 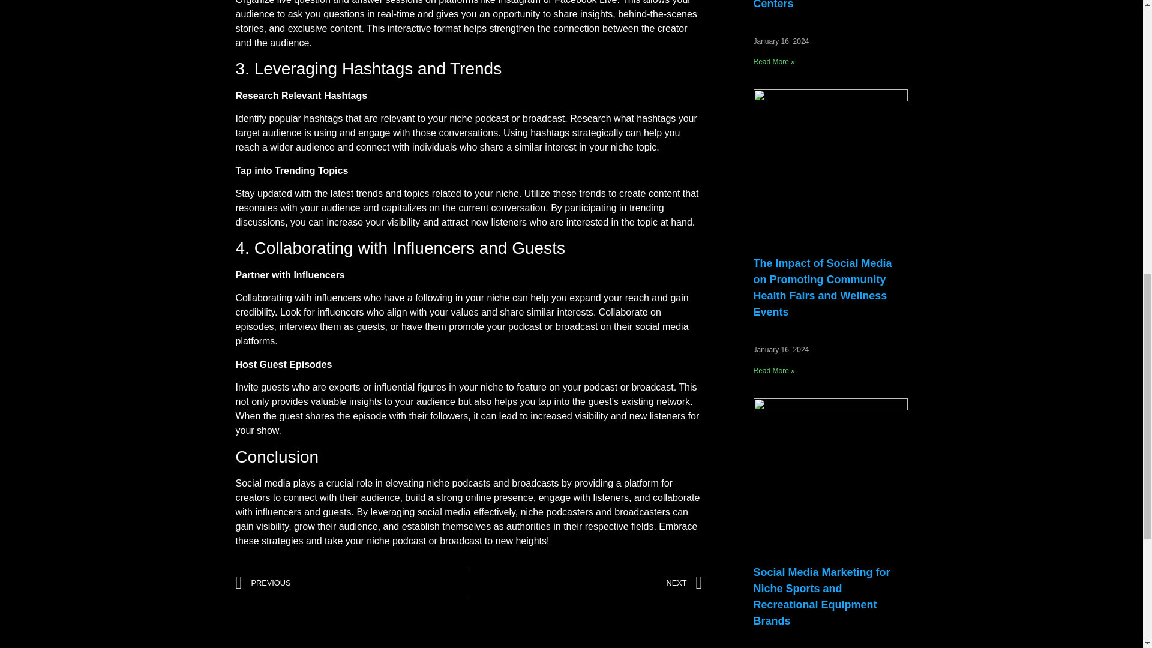 What do you see at coordinates (586, 583) in the screenshot?
I see `NEXT` at bounding box center [586, 583].